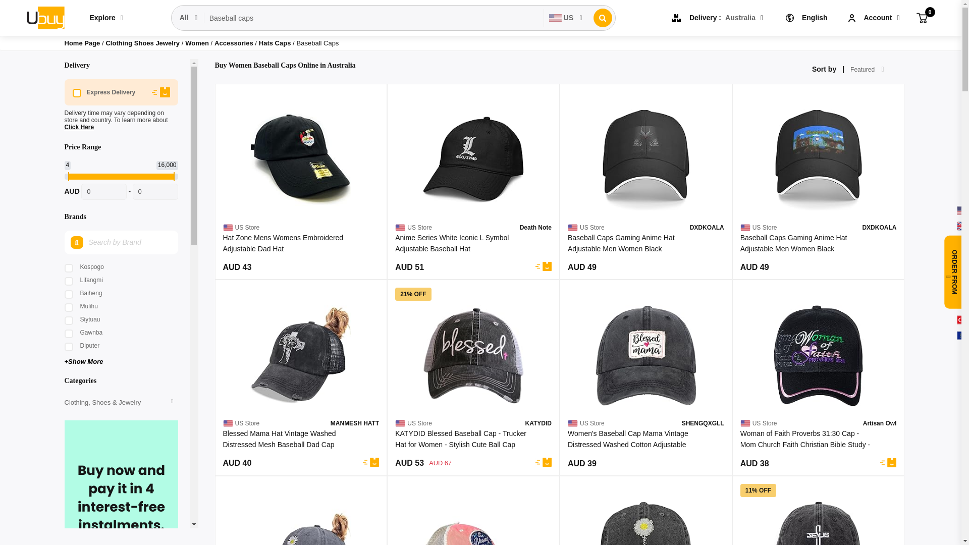 This screenshot has height=545, width=969. I want to click on Cart, so click(922, 17).